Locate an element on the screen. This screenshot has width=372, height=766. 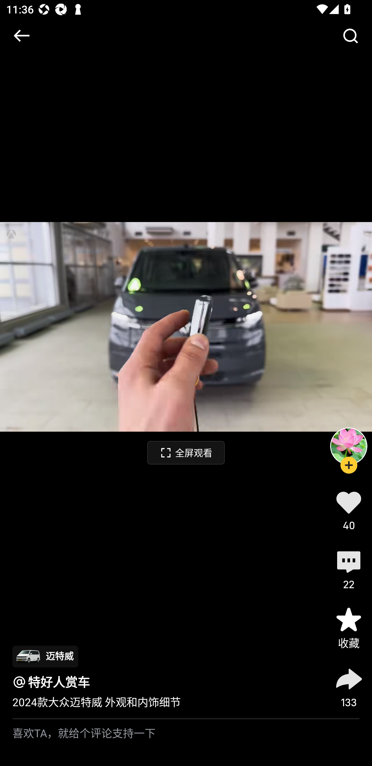
收藏 is located at coordinates (349, 628).